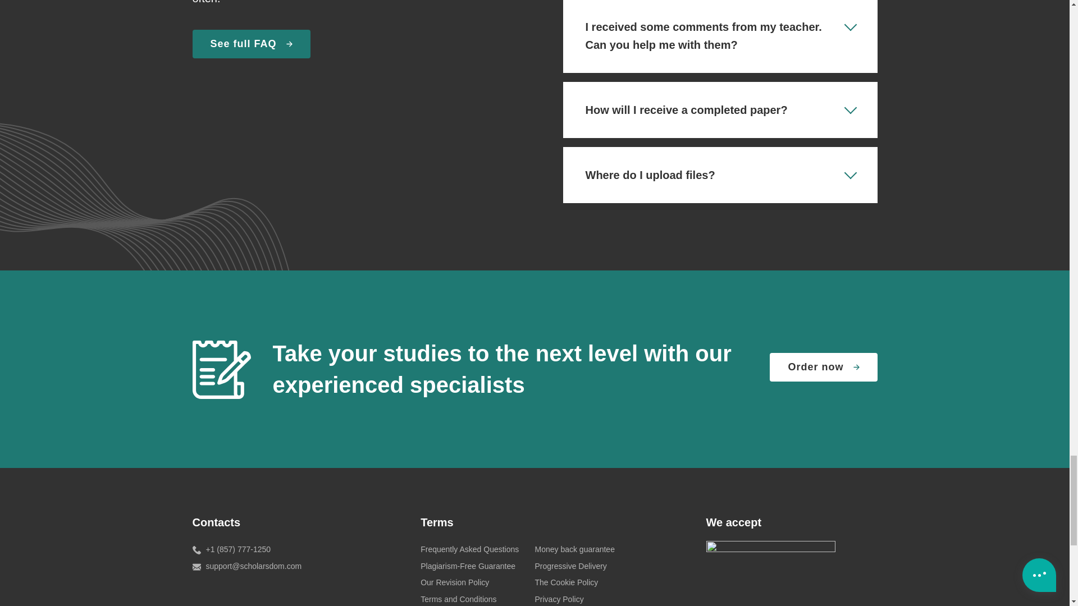 This screenshot has width=1078, height=606. Describe the element at coordinates (570, 566) in the screenshot. I see `Progressive Delivery` at that location.